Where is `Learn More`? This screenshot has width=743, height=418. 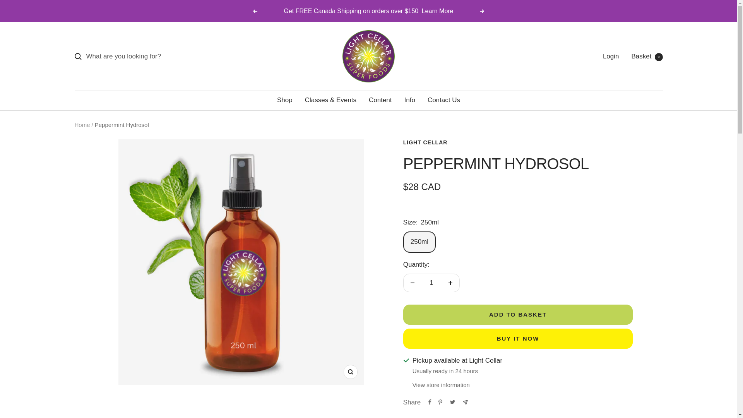 Learn More is located at coordinates (437, 11).